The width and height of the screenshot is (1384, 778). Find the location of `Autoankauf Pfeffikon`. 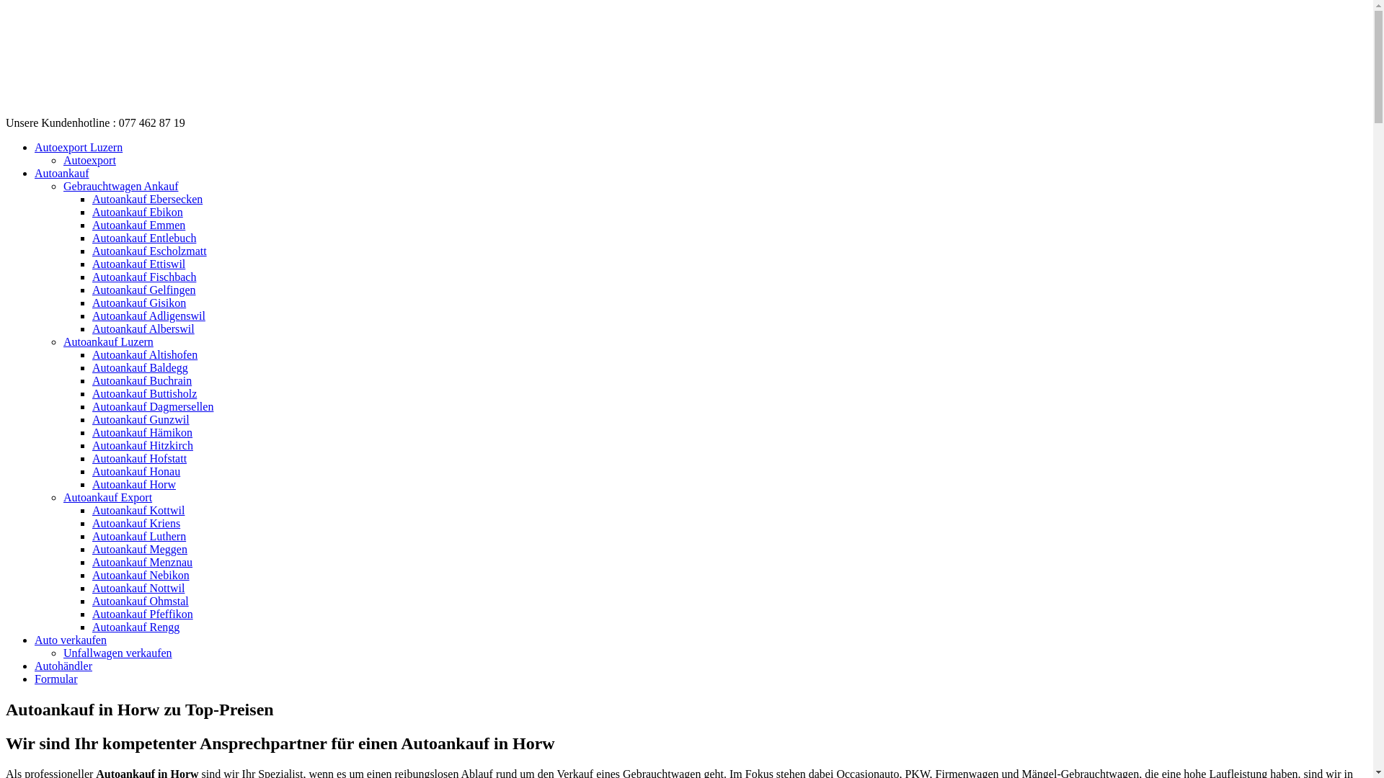

Autoankauf Pfeffikon is located at coordinates (143, 614).